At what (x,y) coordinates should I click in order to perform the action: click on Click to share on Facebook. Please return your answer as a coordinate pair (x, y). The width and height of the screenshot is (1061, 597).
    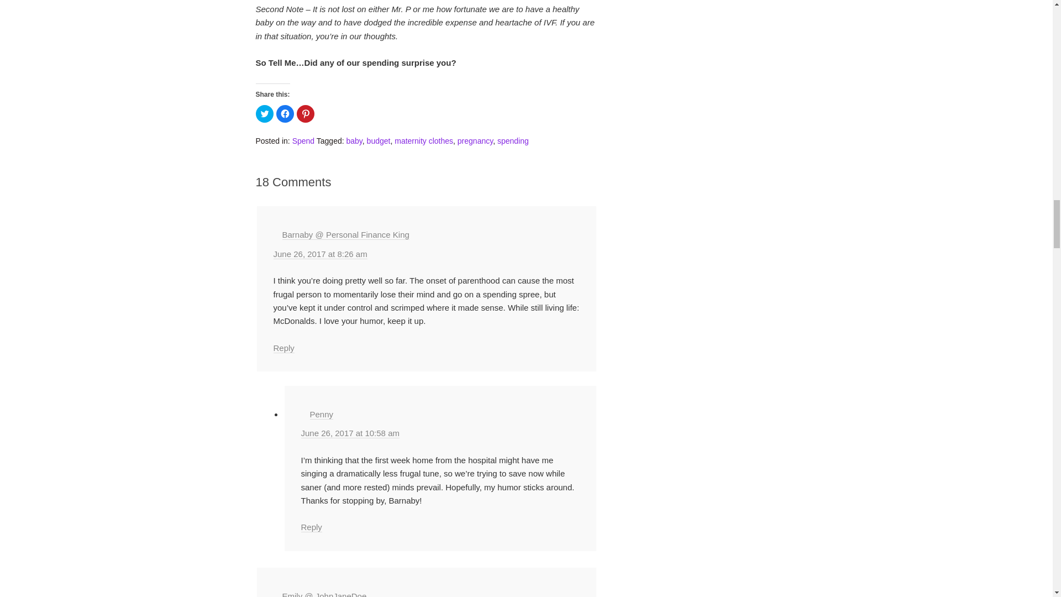
    Looking at the image, I should click on (285, 114).